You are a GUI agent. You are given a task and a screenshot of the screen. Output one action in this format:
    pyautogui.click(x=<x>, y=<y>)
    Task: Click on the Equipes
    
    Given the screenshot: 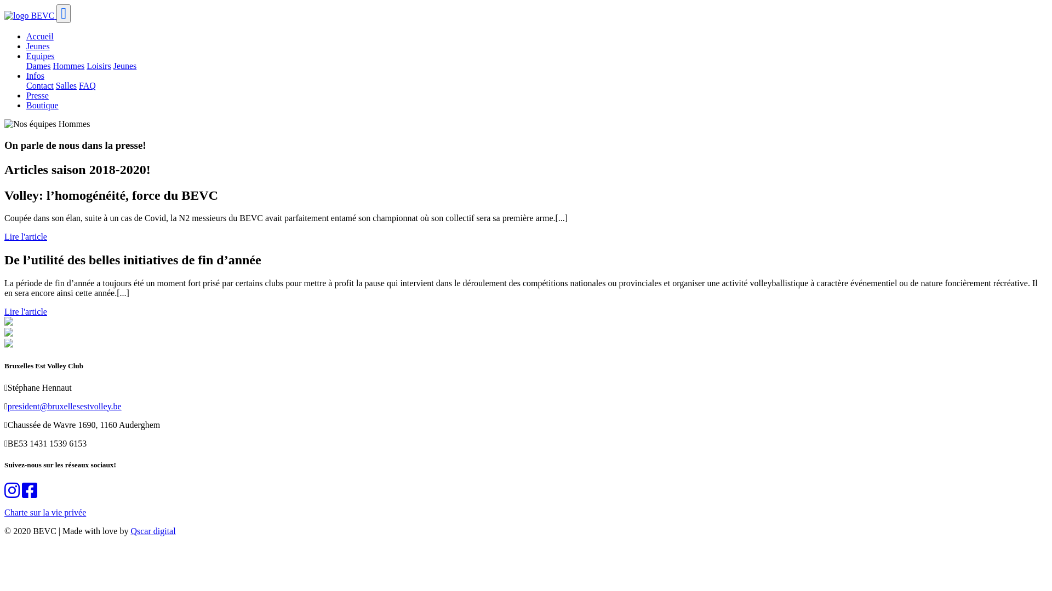 What is the action you would take?
    pyautogui.click(x=41, y=56)
    